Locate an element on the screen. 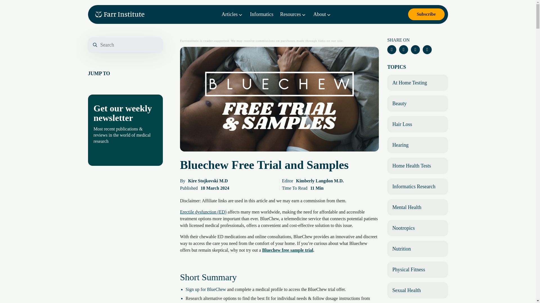 This screenshot has width=540, height=303. Sign up for BlueChew is located at coordinates (206, 289).